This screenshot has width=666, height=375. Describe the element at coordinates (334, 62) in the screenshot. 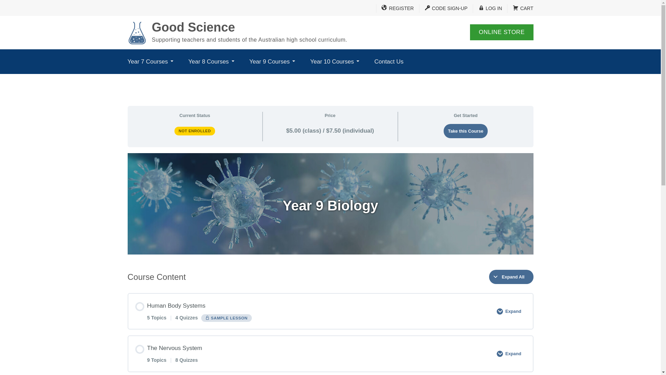

I see `Year 10 Courses` at that location.